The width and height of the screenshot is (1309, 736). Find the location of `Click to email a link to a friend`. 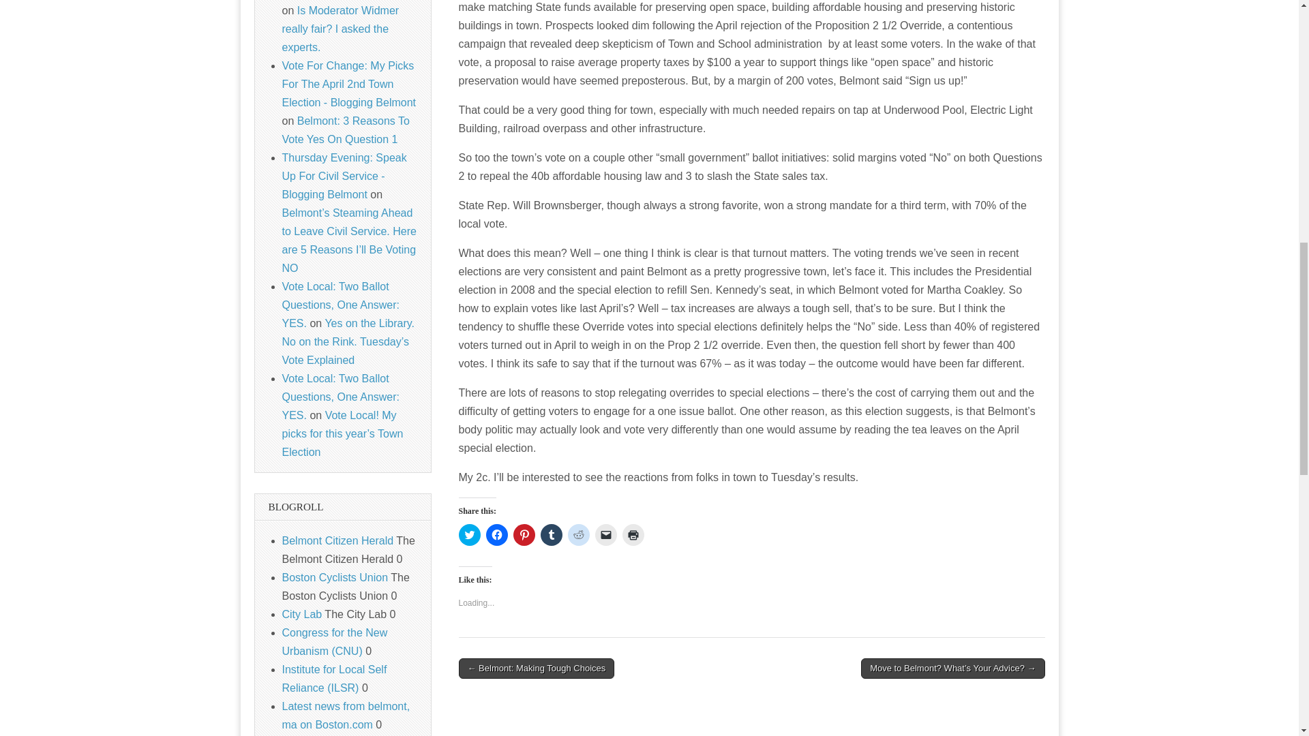

Click to email a link to a friend is located at coordinates (605, 534).